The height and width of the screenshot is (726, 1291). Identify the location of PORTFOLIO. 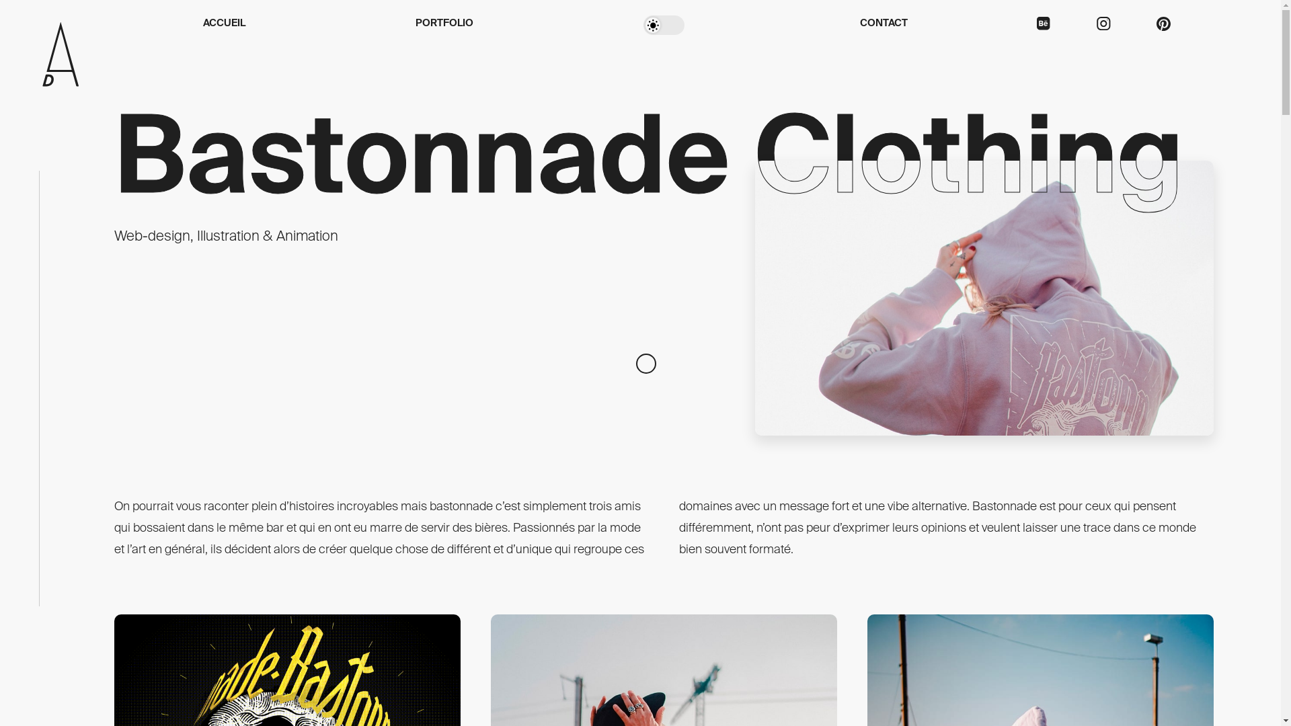
(444, 24).